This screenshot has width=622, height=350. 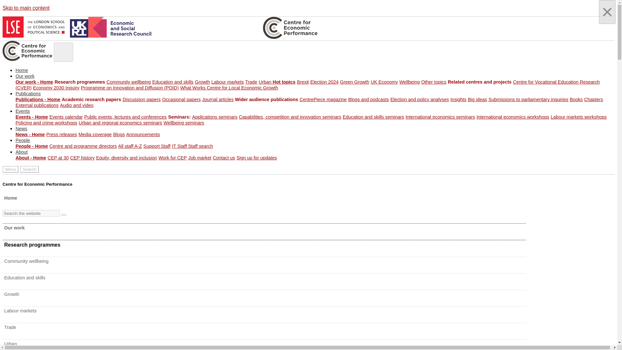 What do you see at coordinates (303, 82) in the screenshot?
I see `Brexit` at bounding box center [303, 82].